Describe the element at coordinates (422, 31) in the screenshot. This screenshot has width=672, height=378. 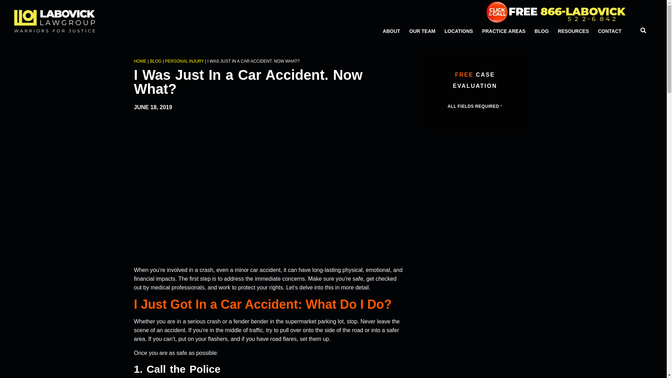
I see `OUR TEAM` at that location.